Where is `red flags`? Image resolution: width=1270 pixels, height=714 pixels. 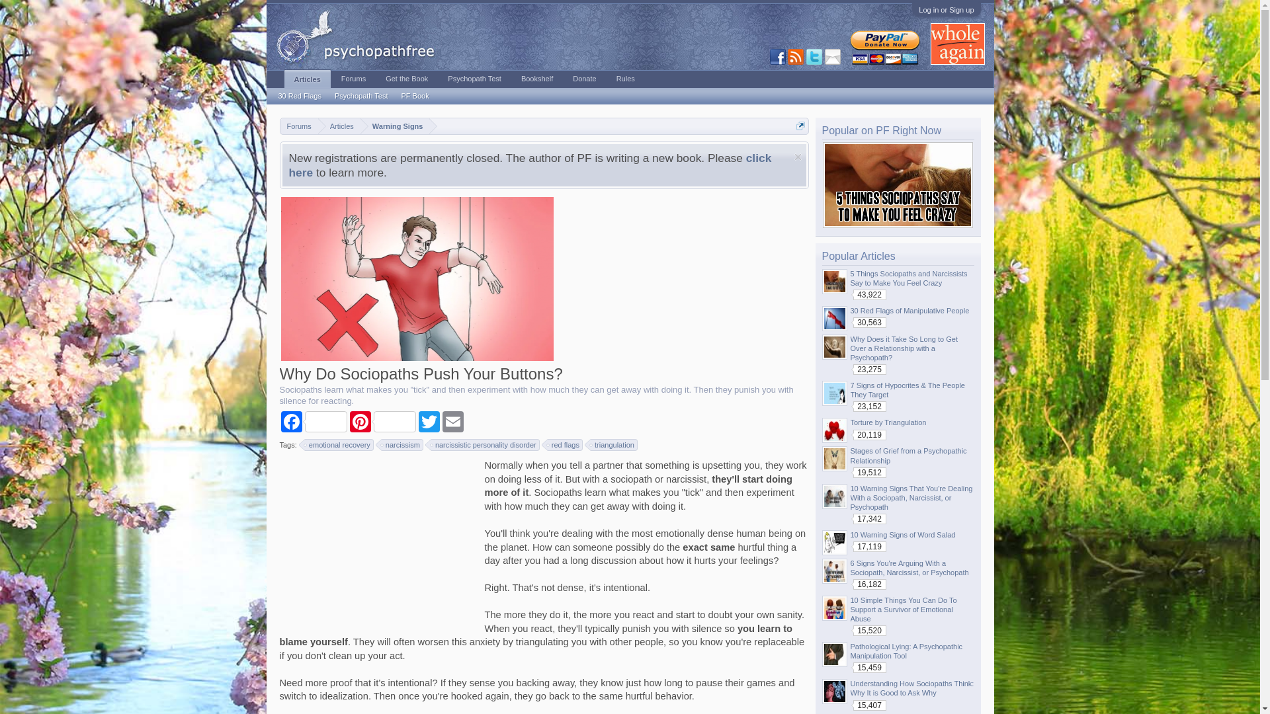
red flags is located at coordinates (565, 444).